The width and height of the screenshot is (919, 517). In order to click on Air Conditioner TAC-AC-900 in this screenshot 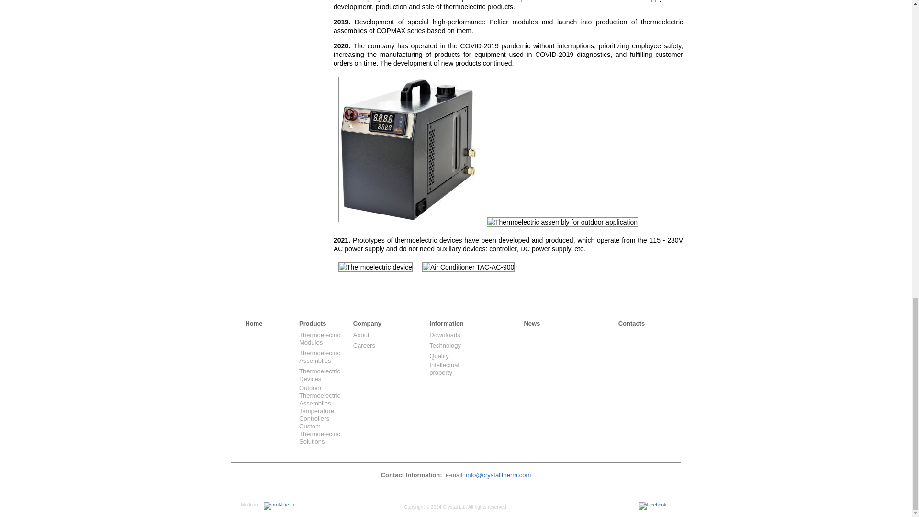, I will do `click(468, 267)`.